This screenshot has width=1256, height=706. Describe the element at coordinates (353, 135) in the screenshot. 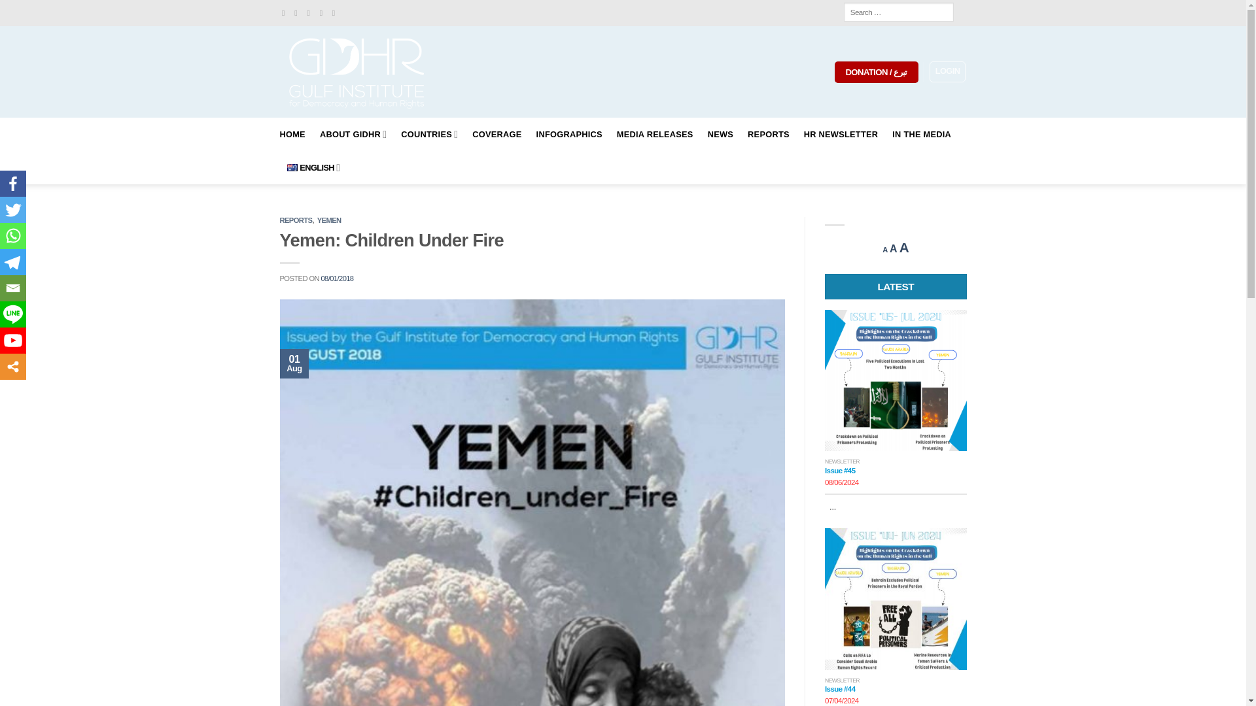

I see `ABOUT GIDHR` at that location.